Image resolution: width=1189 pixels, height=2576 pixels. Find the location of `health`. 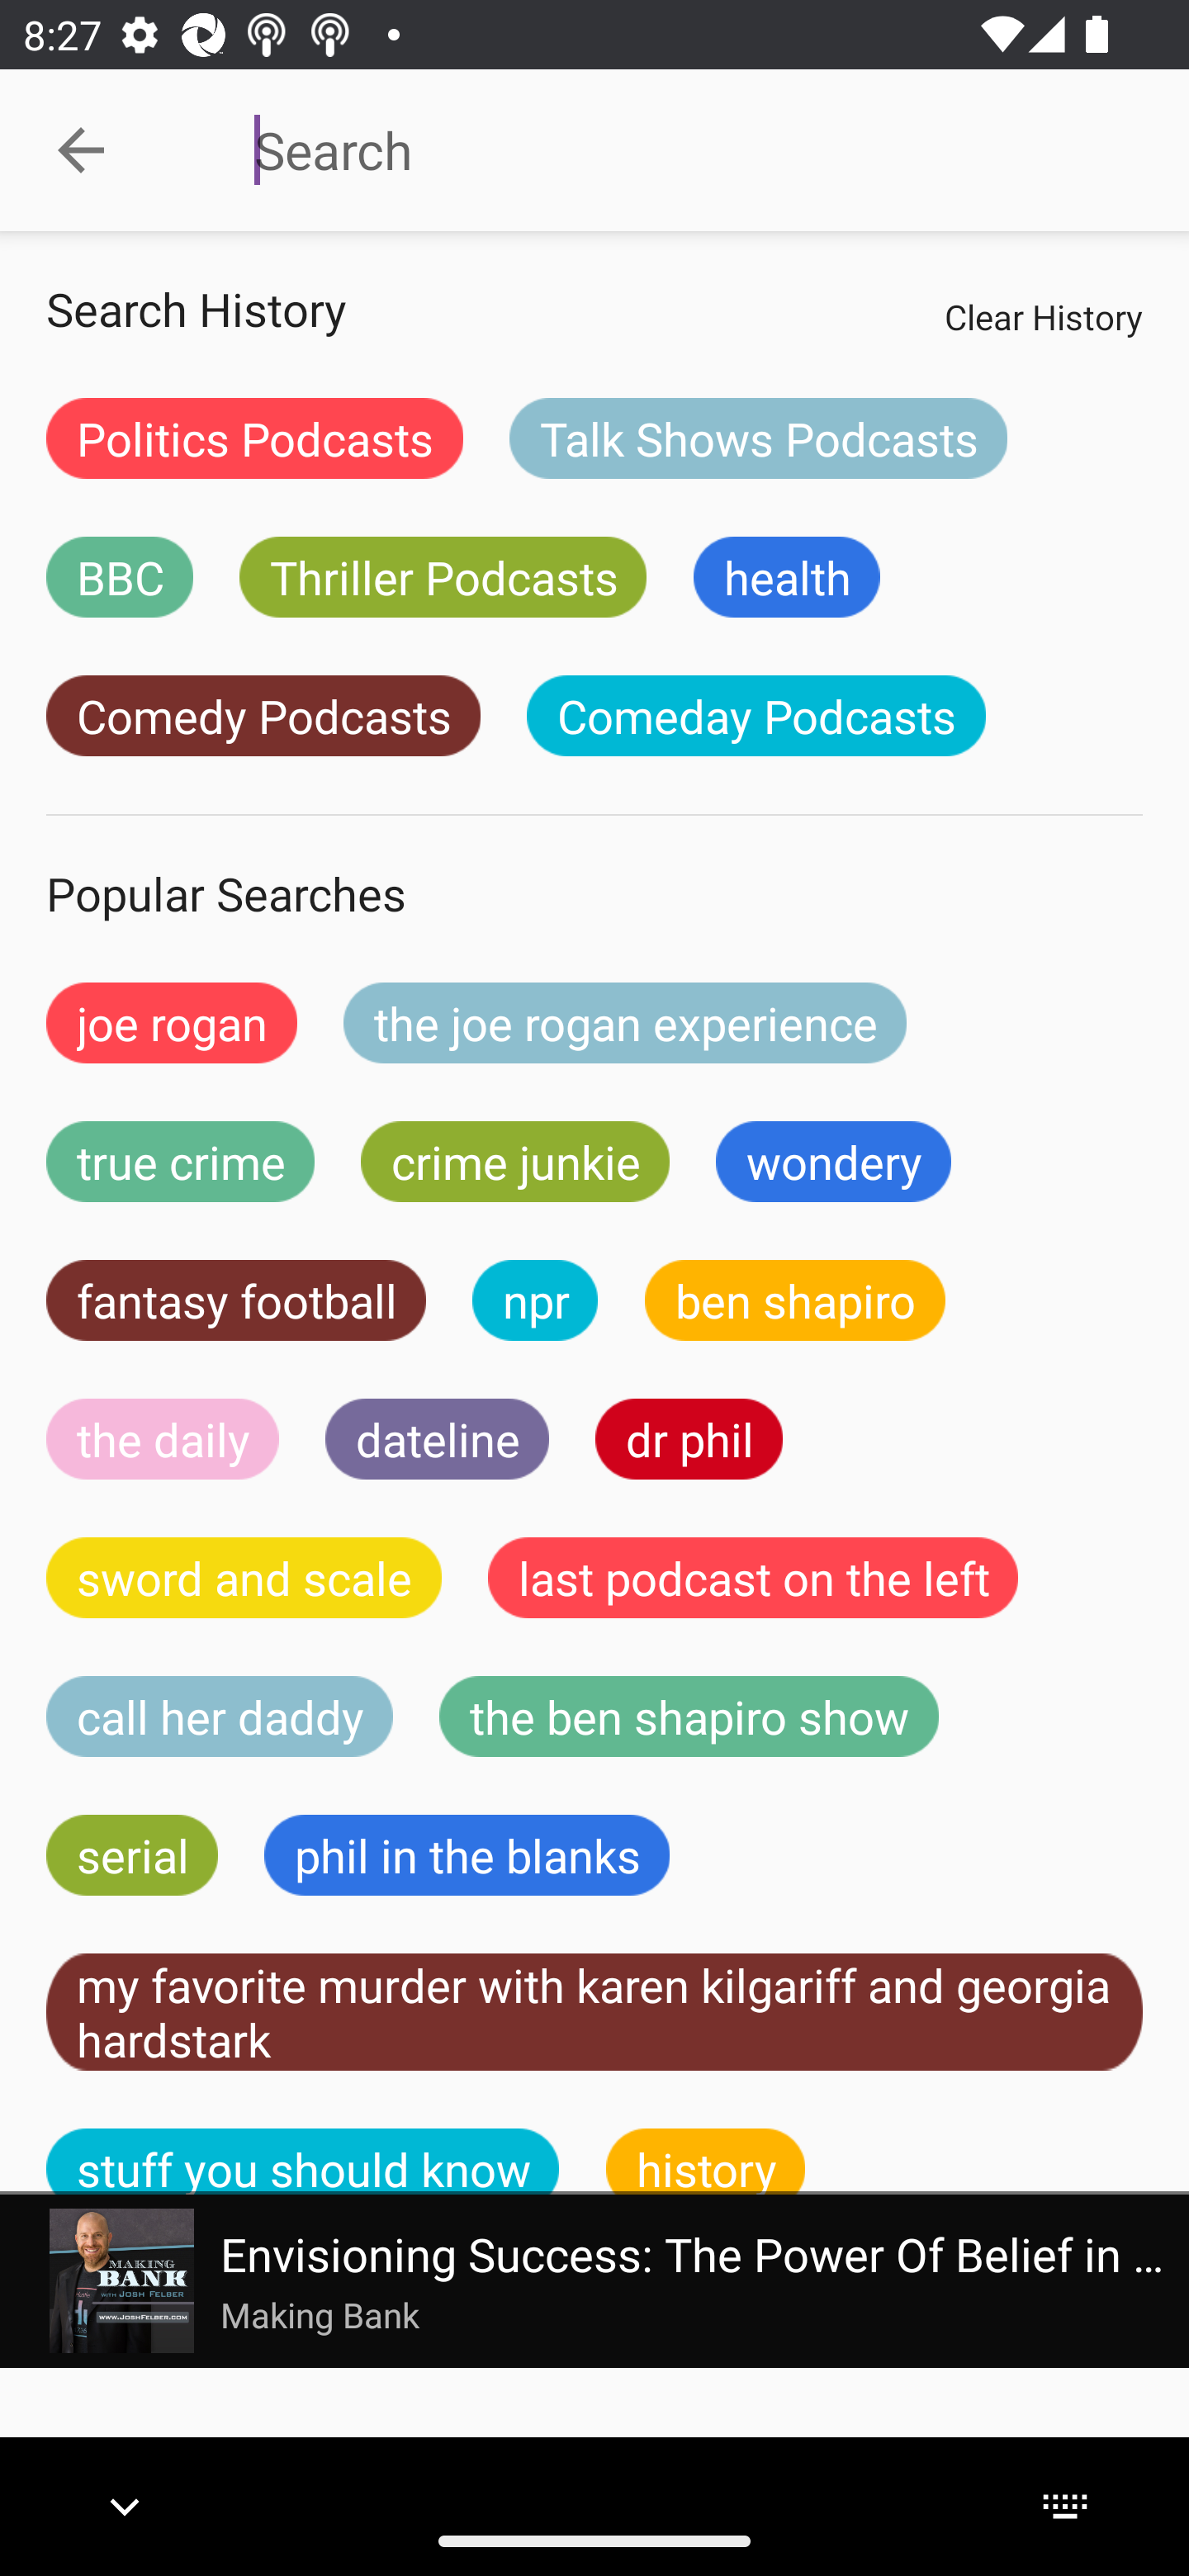

health is located at coordinates (786, 576).